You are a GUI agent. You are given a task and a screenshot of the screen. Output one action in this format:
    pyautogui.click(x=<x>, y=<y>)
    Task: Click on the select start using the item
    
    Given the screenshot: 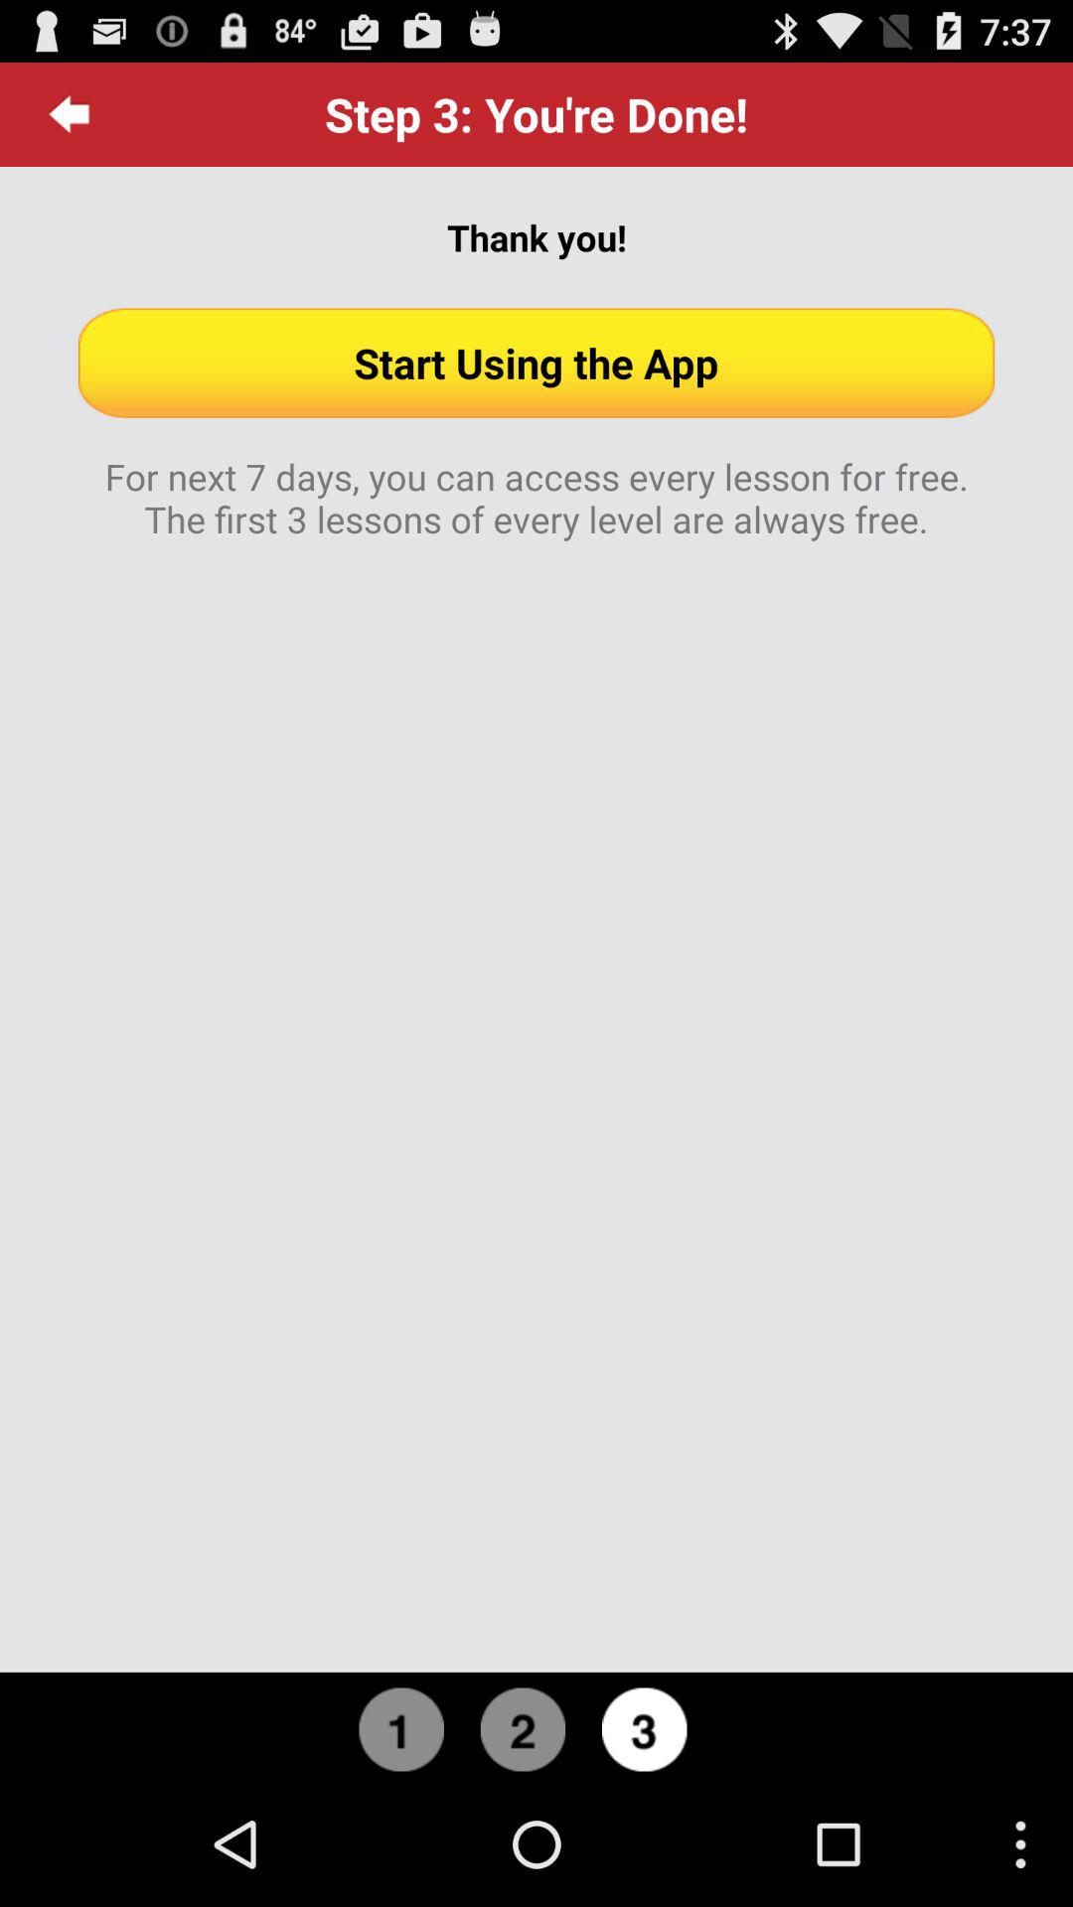 What is the action you would take?
    pyautogui.click(x=536, y=363)
    